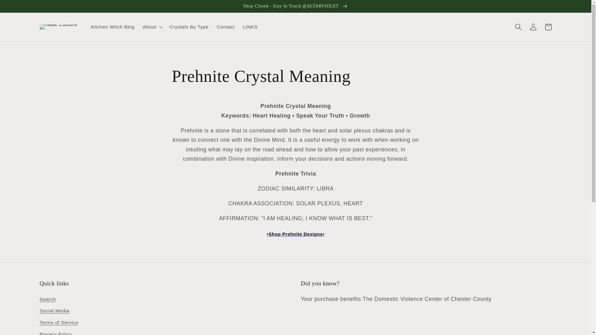  Describe the element at coordinates (56, 332) in the screenshot. I see `Privacy Policy` at that location.